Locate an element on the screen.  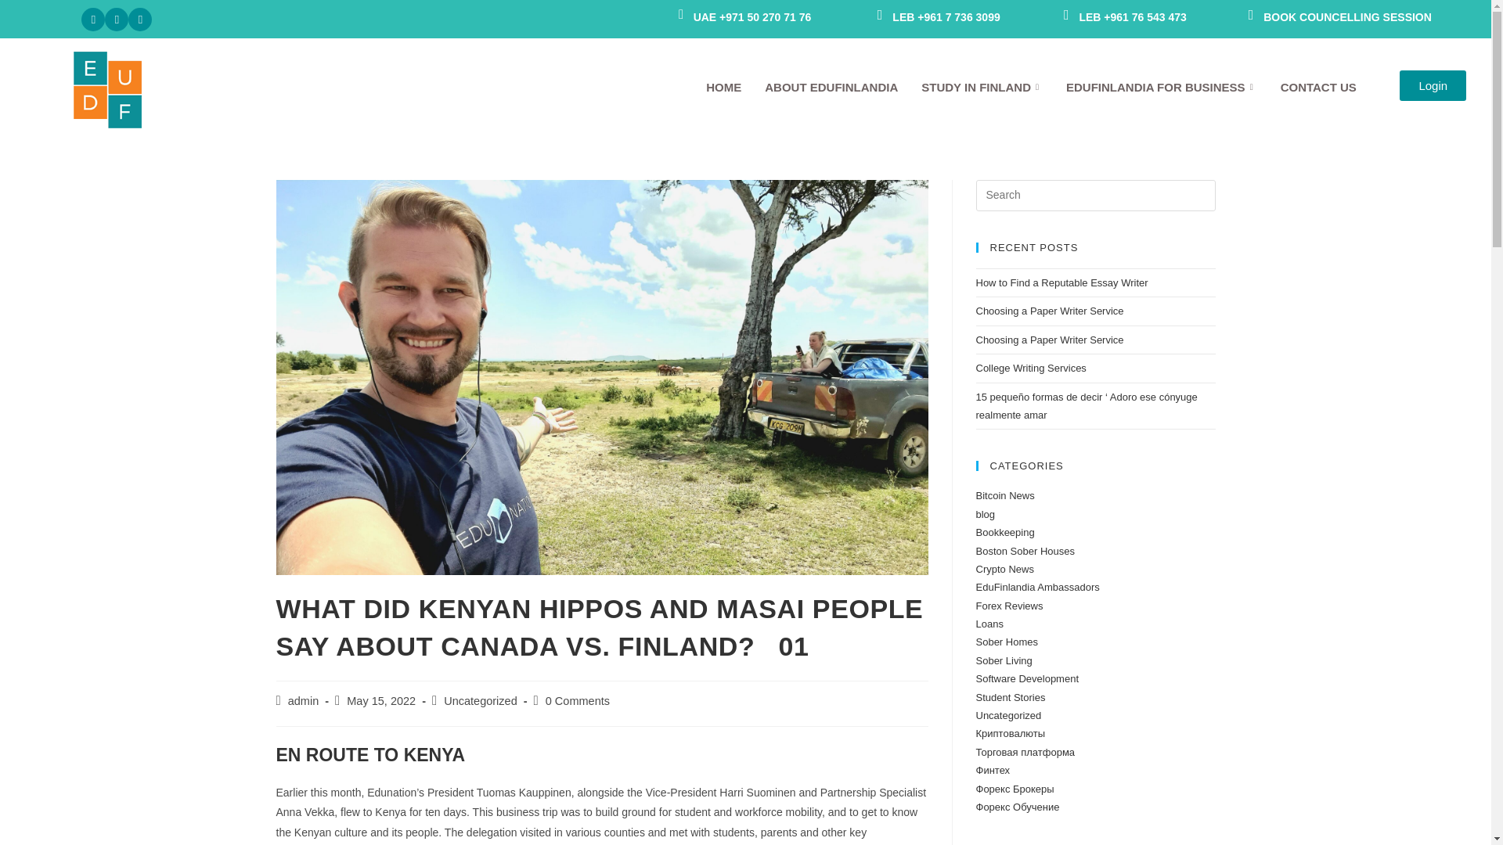
How to Find a Reputable Essay Writer is located at coordinates (1061, 283).